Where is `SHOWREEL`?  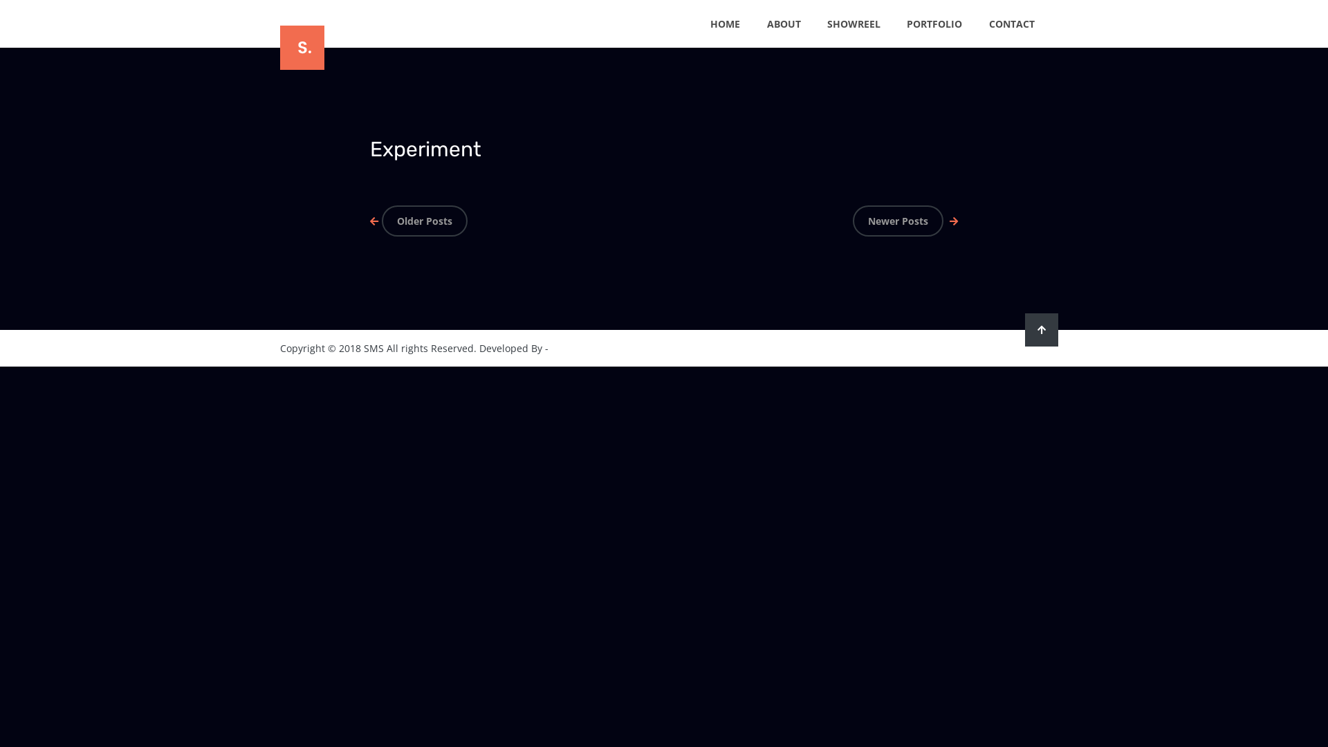 SHOWREEL is located at coordinates (854, 24).